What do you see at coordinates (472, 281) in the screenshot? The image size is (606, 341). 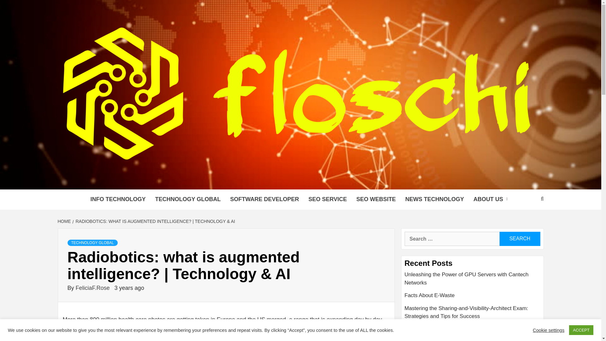 I see `Unleashing the Power of GPU Servers with Cantech Networks` at bounding box center [472, 281].